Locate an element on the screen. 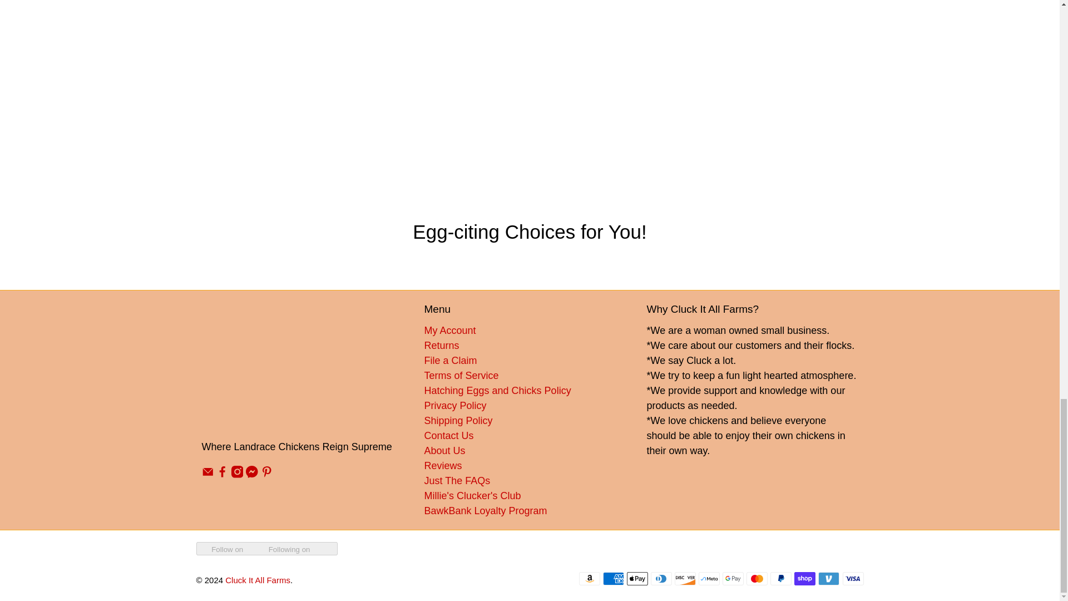 This screenshot has height=601, width=1068. American Express is located at coordinates (613, 579).